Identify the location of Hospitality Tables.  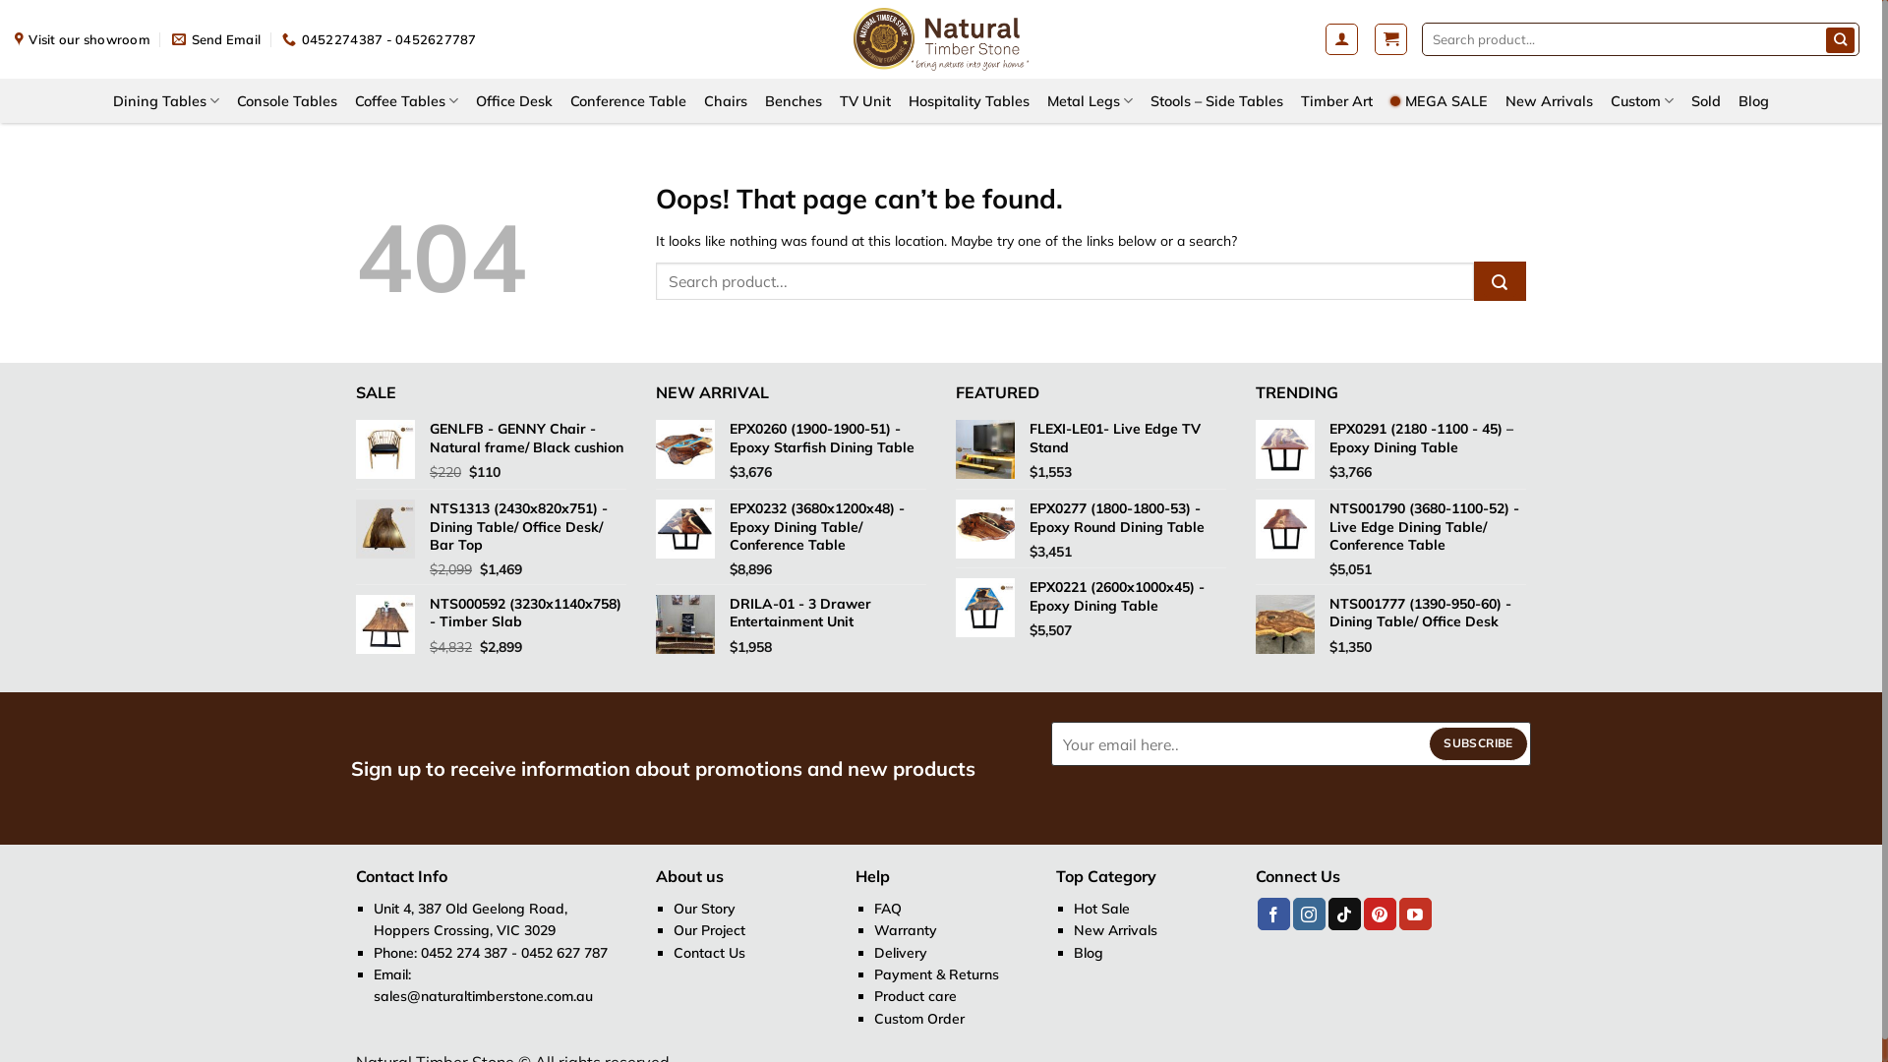
(970, 100).